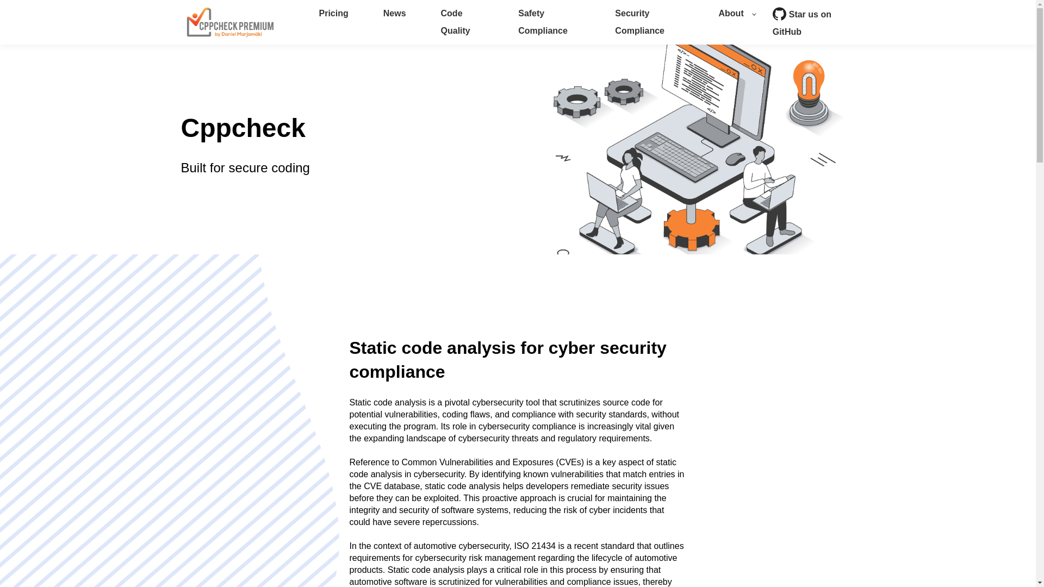  Describe the element at coordinates (813, 23) in the screenshot. I see `Star us on GitHub` at that location.